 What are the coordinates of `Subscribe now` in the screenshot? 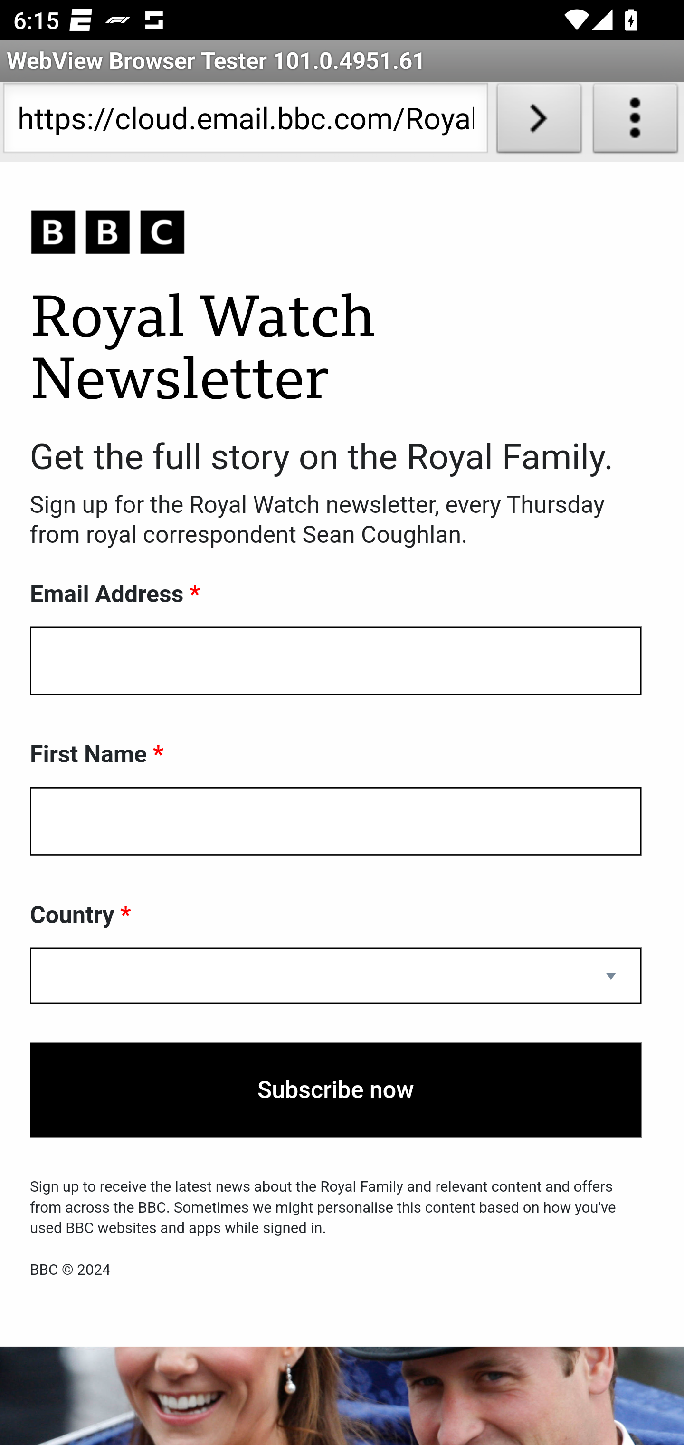 It's located at (336, 1090).